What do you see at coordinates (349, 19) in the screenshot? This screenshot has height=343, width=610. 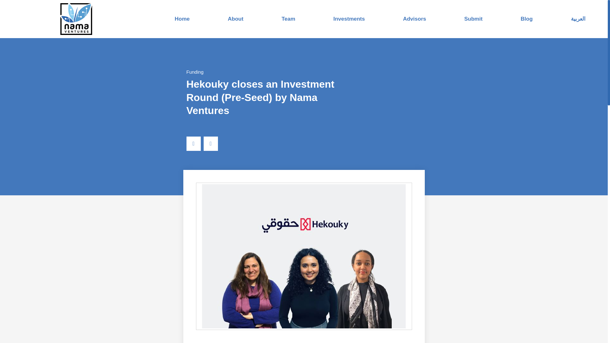 I see `Investments` at bounding box center [349, 19].